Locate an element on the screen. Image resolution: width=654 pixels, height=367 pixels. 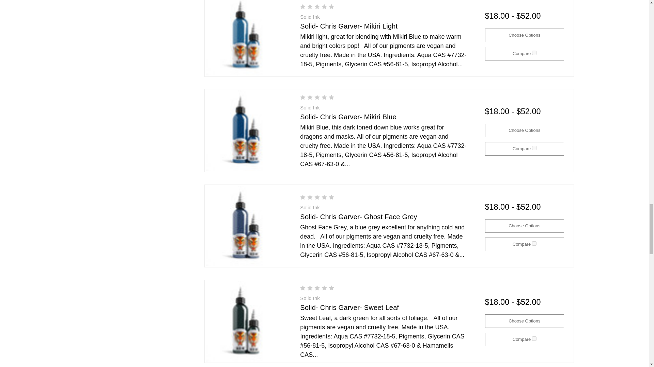
3155 is located at coordinates (534, 338).